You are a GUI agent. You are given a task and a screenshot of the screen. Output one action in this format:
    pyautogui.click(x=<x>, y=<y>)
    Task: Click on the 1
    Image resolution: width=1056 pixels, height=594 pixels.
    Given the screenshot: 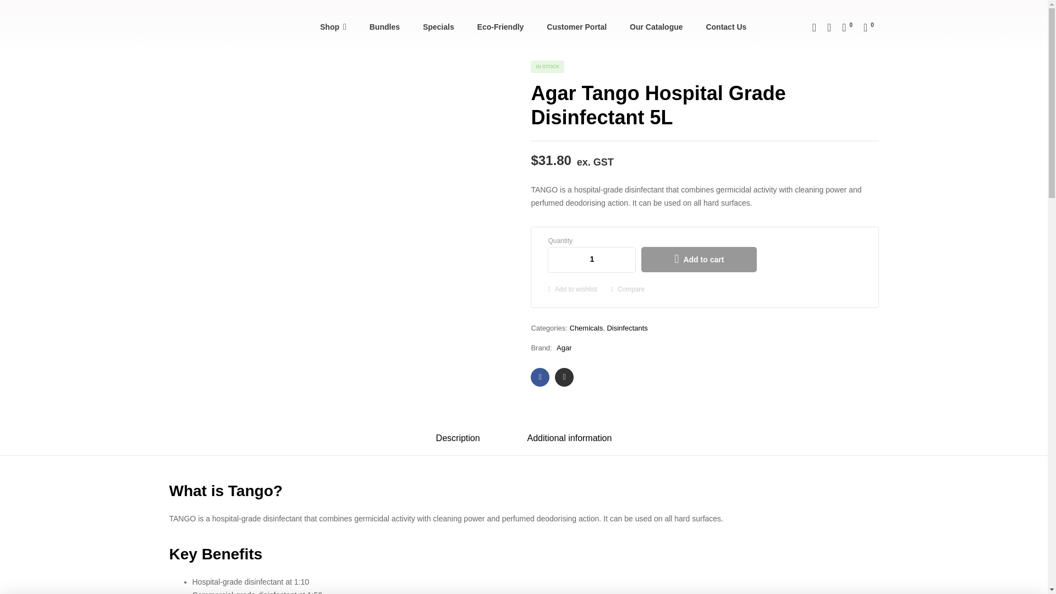 What is the action you would take?
    pyautogui.click(x=592, y=260)
    